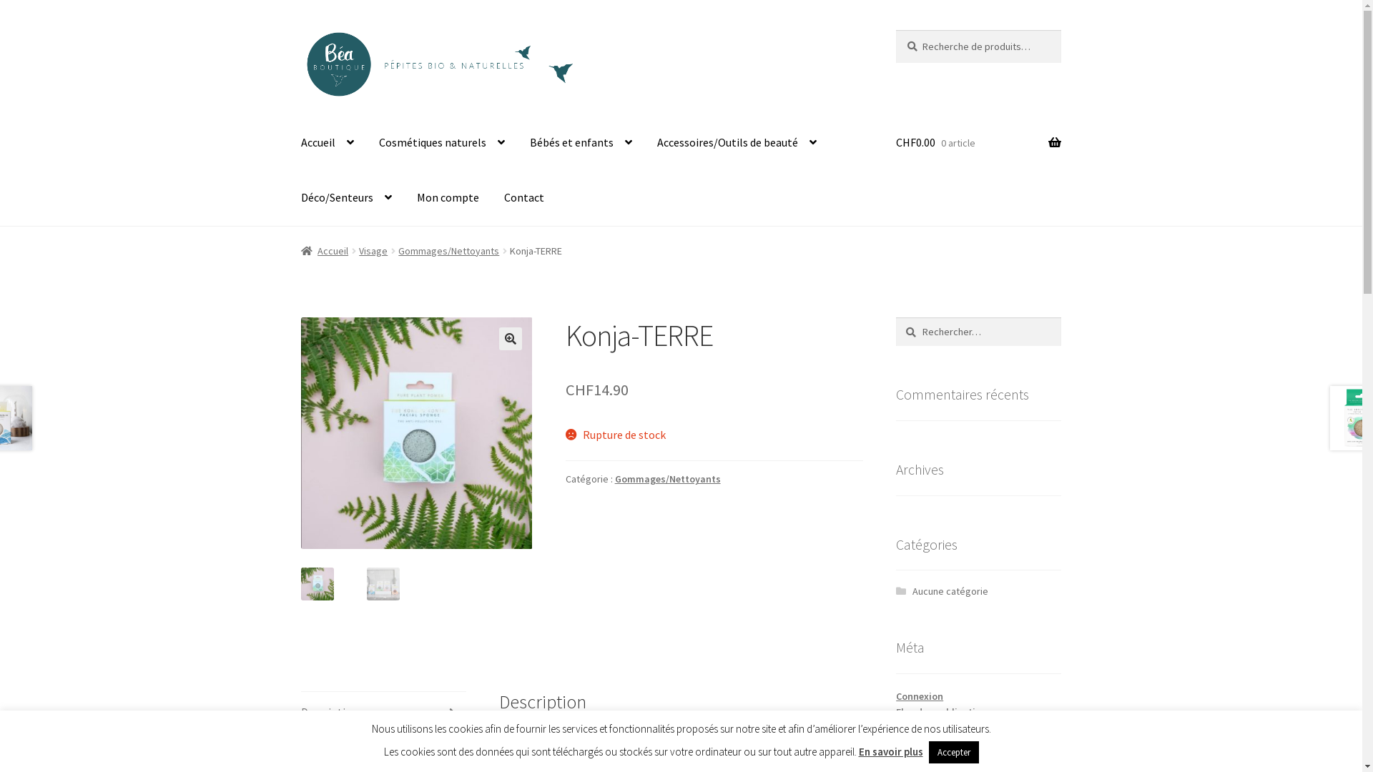 This screenshot has width=1373, height=772. Describe the element at coordinates (328, 143) in the screenshot. I see `Accueil` at that location.